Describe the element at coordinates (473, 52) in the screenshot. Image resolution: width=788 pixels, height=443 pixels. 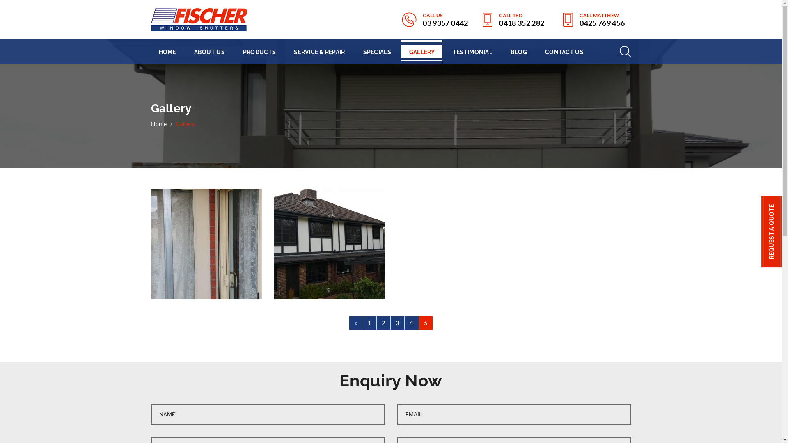
I see `TESTIMONIAL` at that location.